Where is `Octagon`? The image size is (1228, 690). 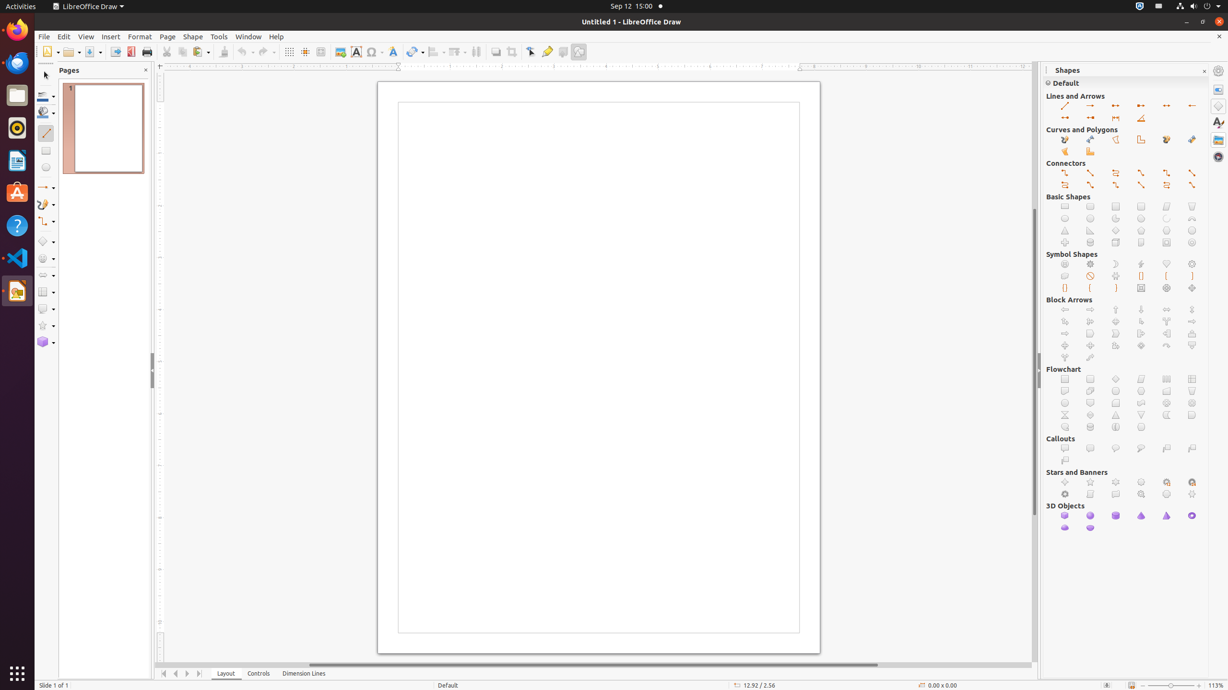 Octagon is located at coordinates (1193, 231).